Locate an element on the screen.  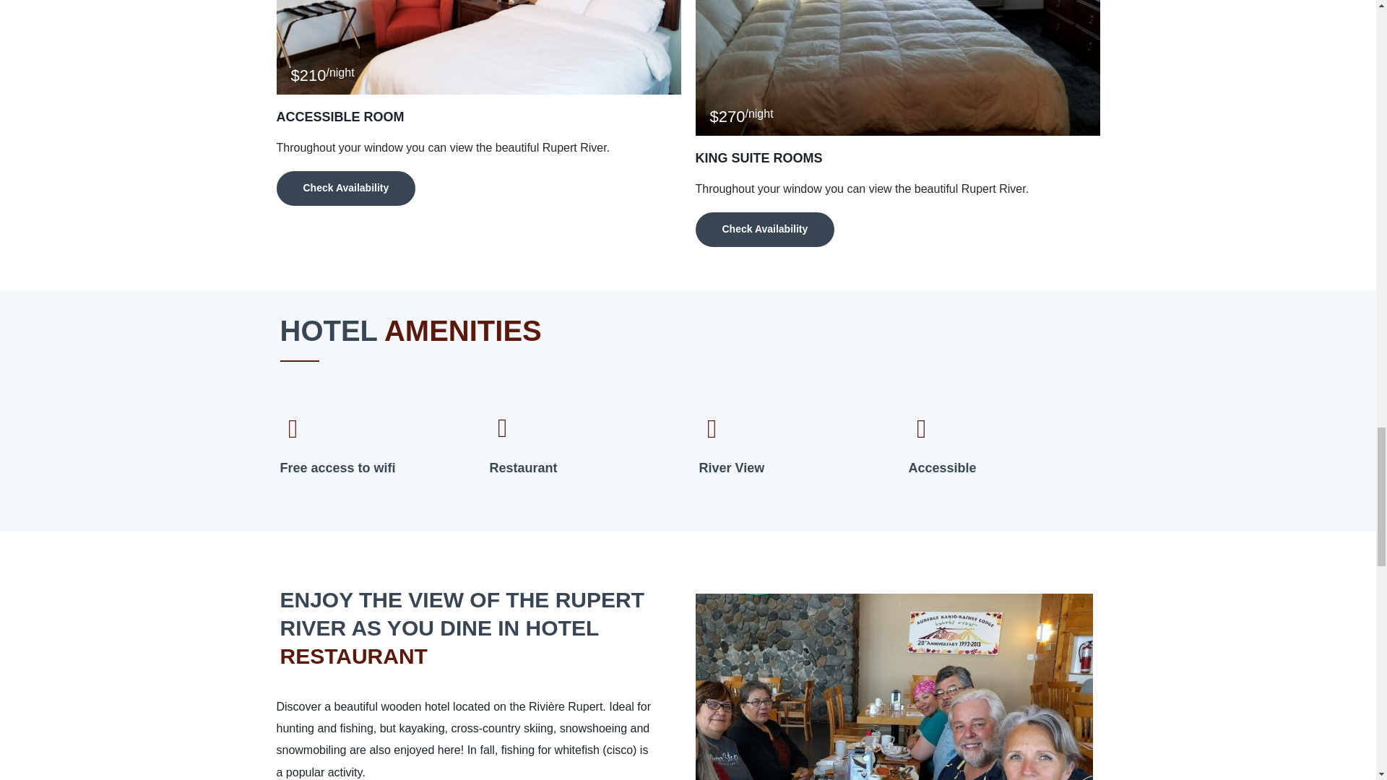
Check Availability is located at coordinates (345, 188).